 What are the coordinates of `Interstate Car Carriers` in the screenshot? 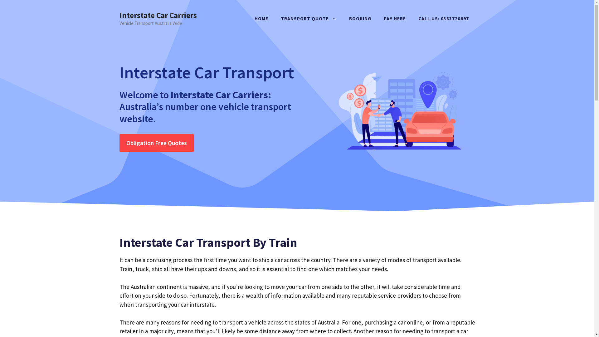 It's located at (158, 15).